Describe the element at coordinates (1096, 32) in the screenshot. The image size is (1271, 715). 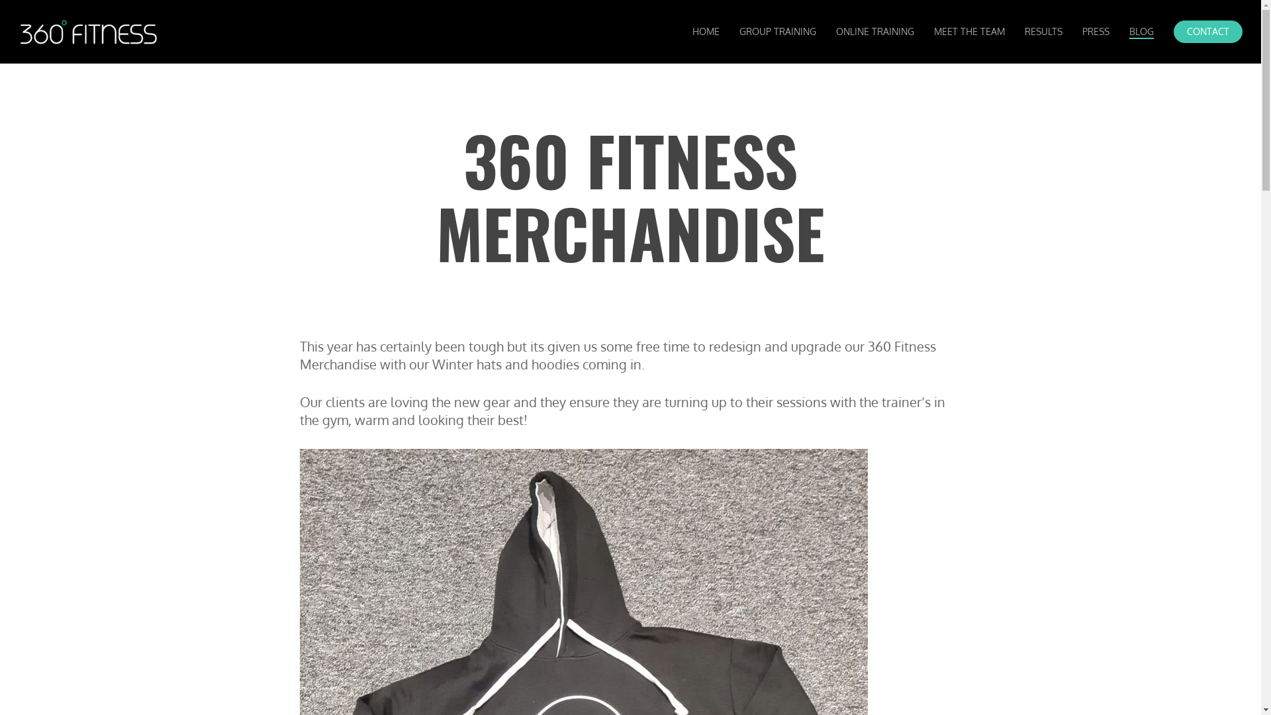
I see `PRESS` at that location.